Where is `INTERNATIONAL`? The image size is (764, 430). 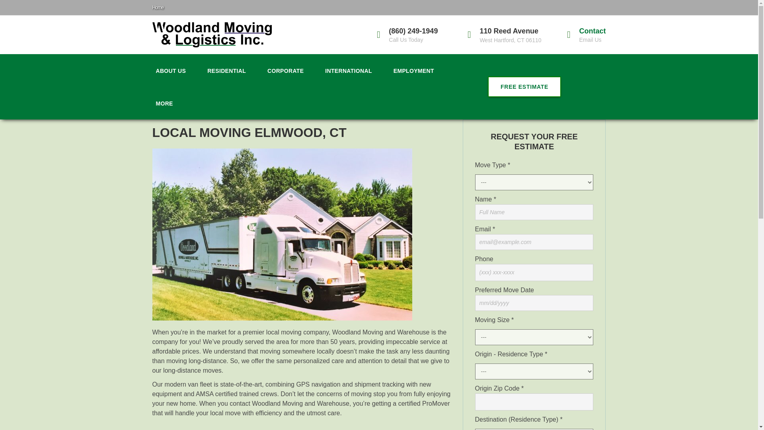
INTERNATIONAL is located at coordinates (348, 70).